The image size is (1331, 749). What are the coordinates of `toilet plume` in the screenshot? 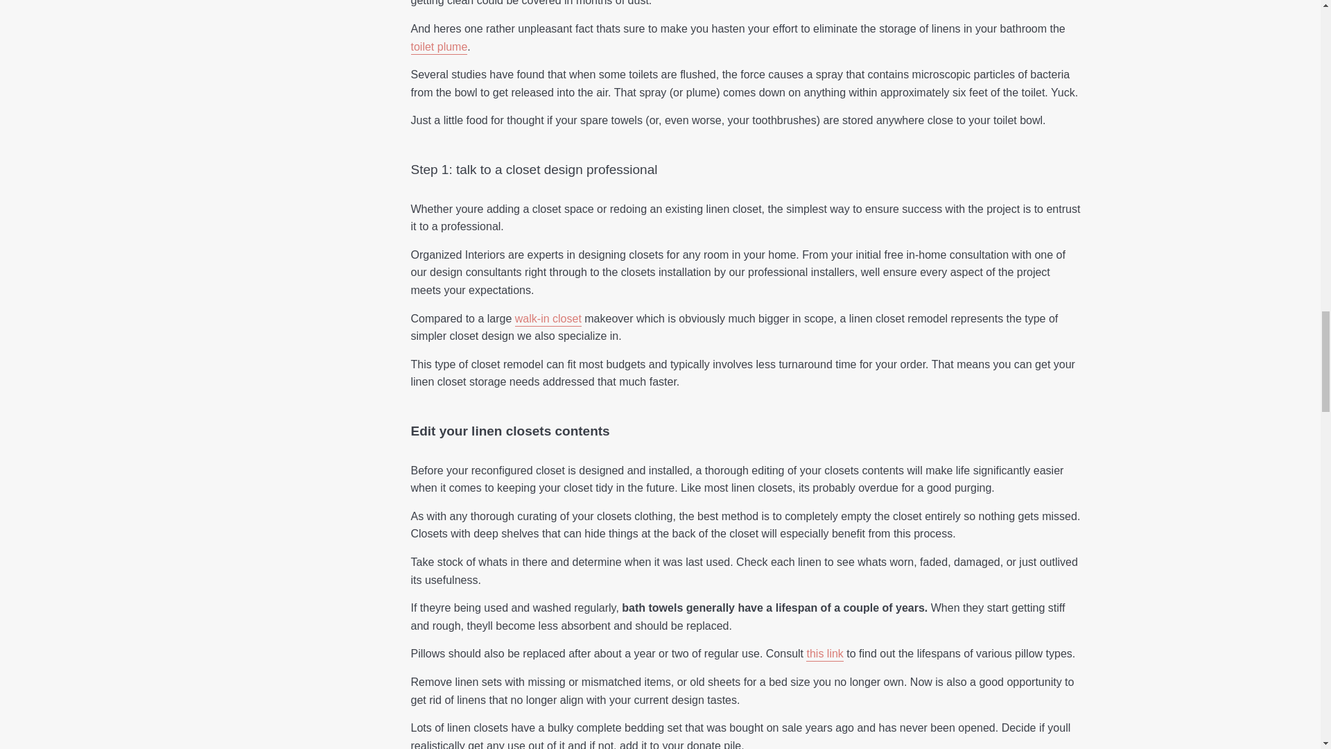 It's located at (438, 47).